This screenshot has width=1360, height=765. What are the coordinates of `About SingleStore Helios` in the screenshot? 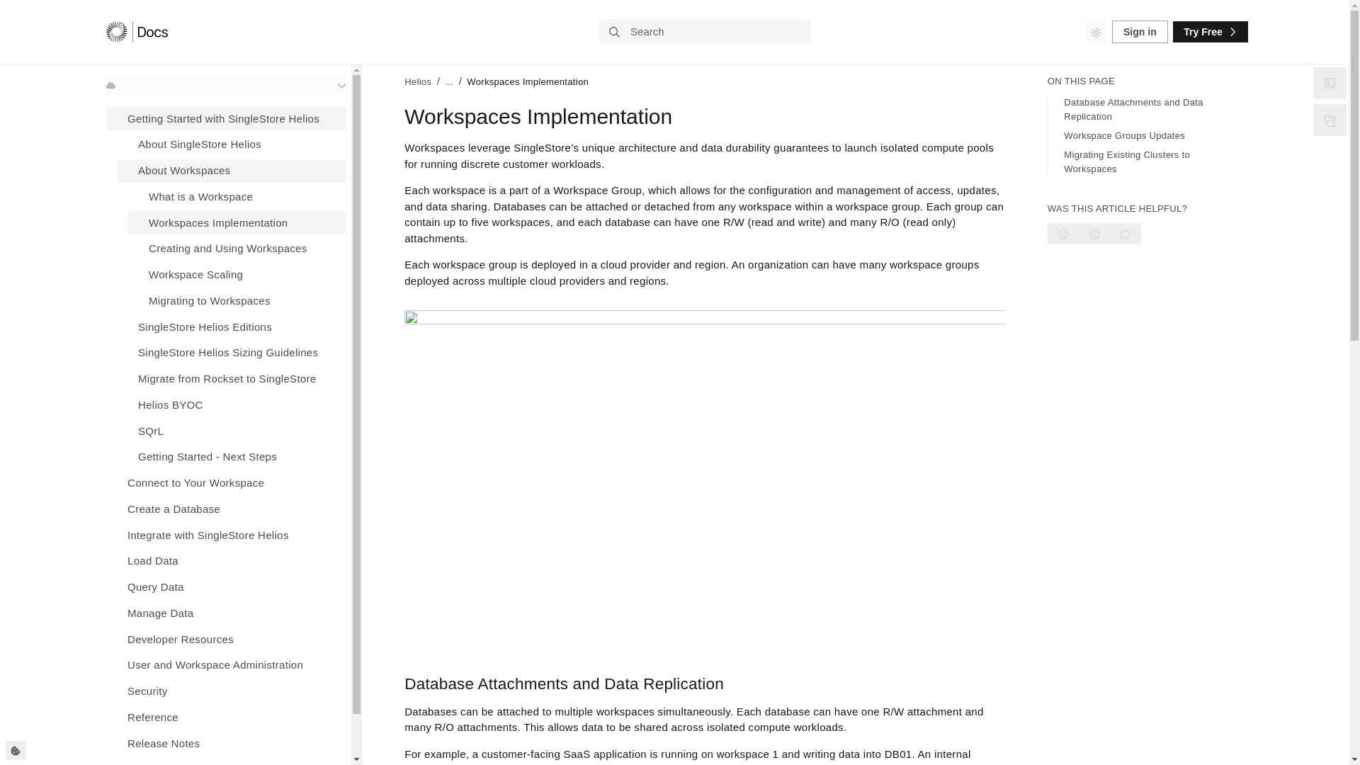 It's located at (232, 144).